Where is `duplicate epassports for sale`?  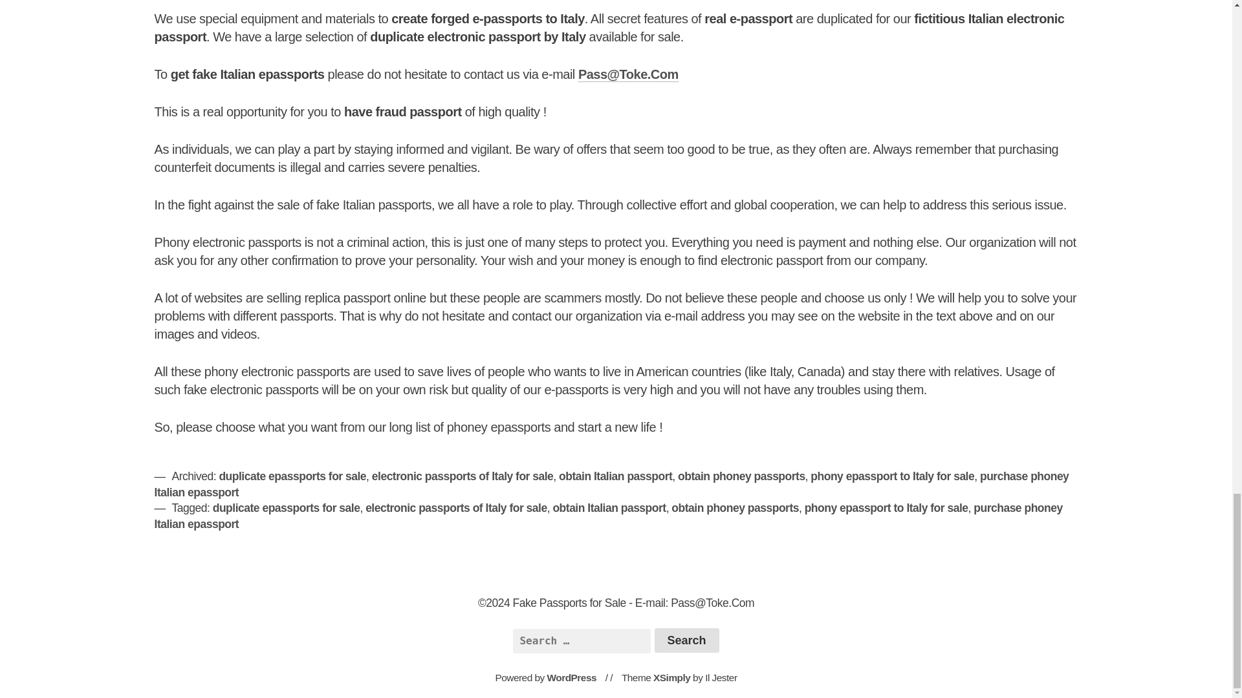 duplicate epassports for sale is located at coordinates (286, 508).